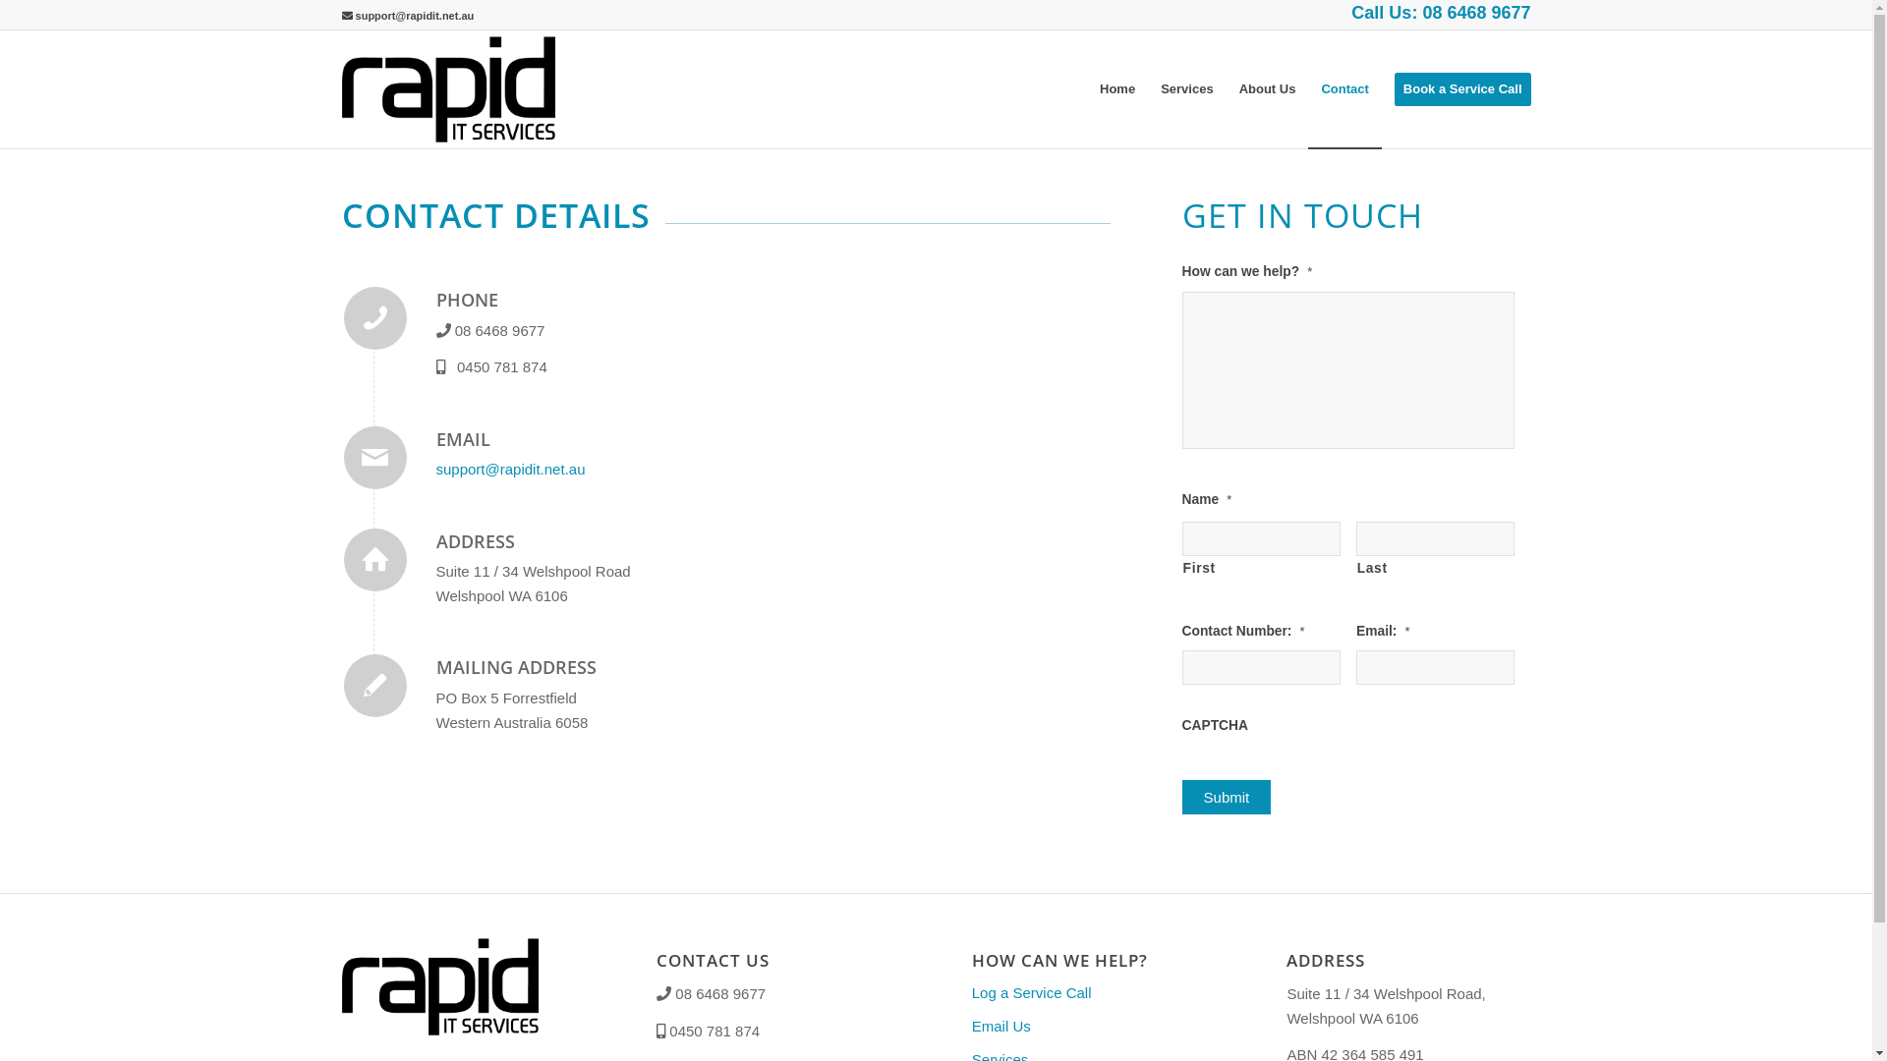  I want to click on support@rapidit.net.au, so click(511, 470).